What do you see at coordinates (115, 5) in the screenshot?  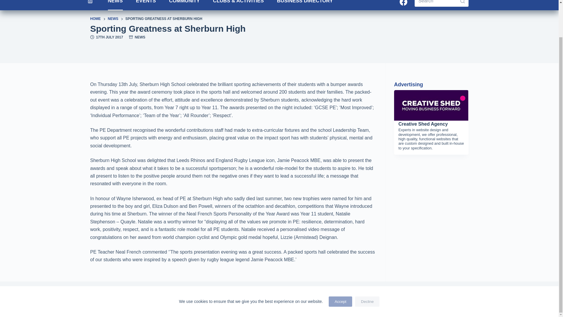 I see `NEWS` at bounding box center [115, 5].